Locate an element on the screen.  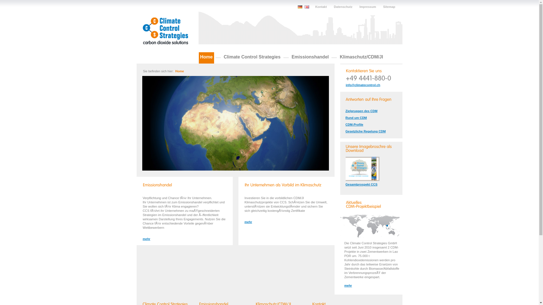
mehr is located at coordinates (286, 222).